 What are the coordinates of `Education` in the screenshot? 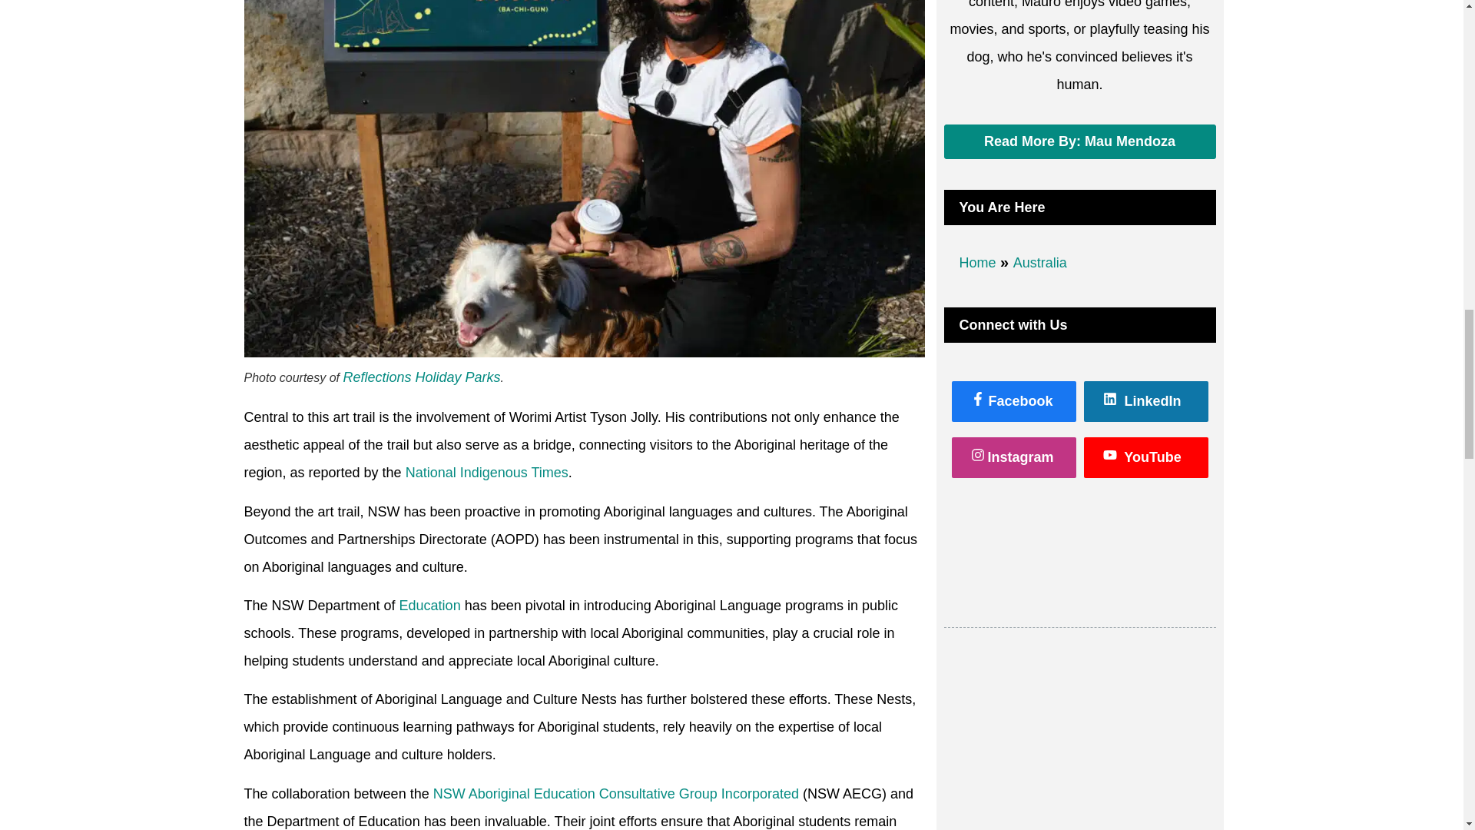 It's located at (430, 606).